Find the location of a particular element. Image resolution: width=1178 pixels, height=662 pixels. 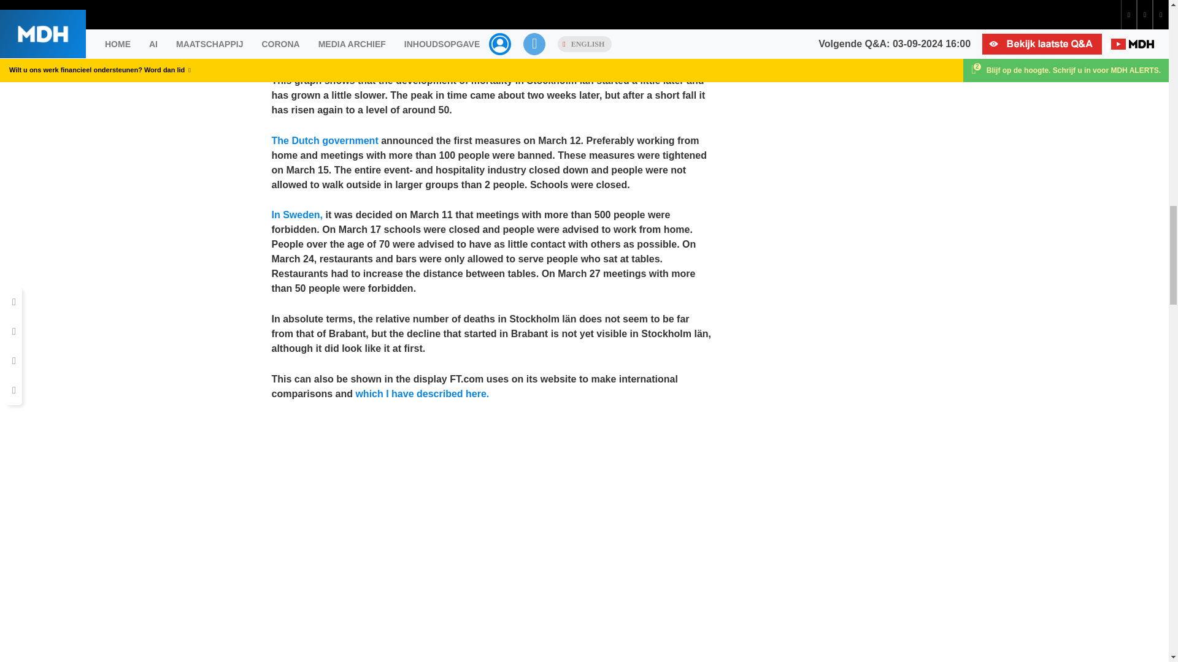

which I have described here. is located at coordinates (422, 394).